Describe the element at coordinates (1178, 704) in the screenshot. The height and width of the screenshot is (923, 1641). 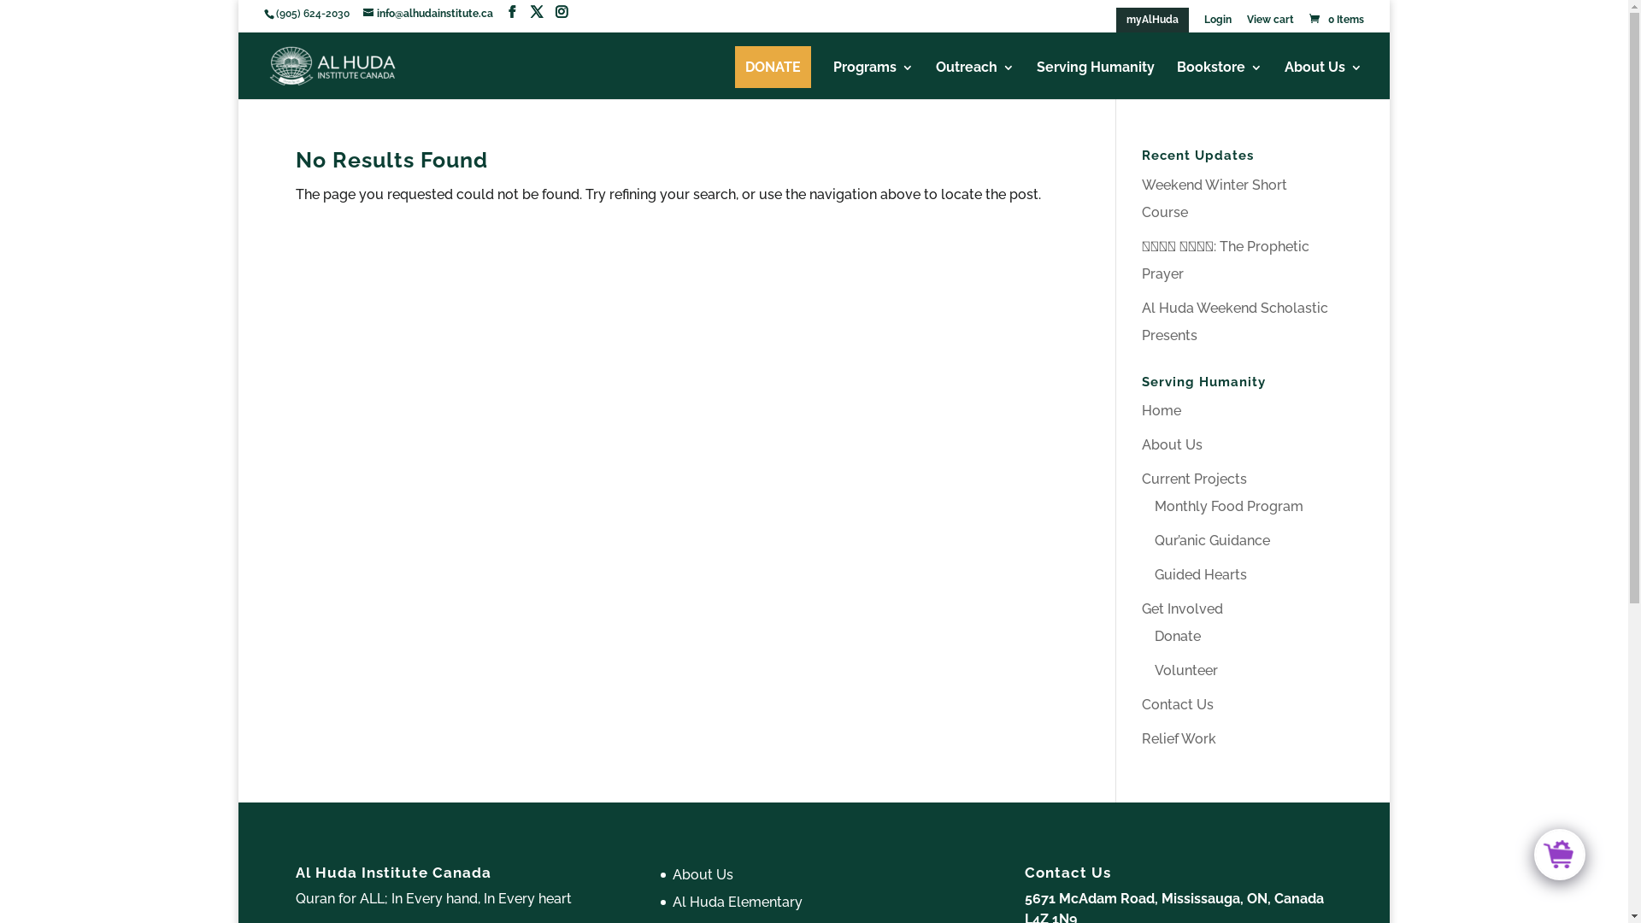
I see `Contact Us` at that location.